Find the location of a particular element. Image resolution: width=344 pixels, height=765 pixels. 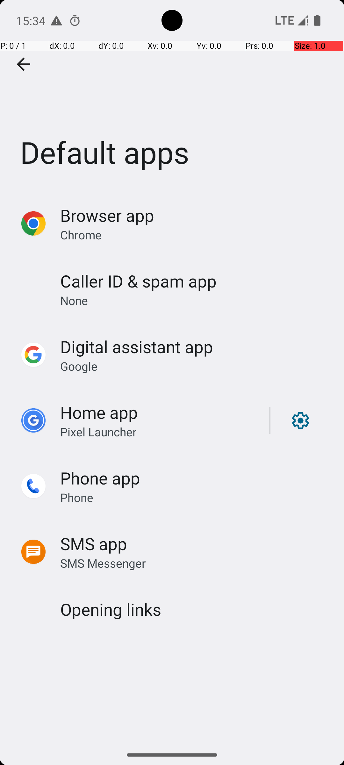

Pixel Launcher is located at coordinates (98, 432).